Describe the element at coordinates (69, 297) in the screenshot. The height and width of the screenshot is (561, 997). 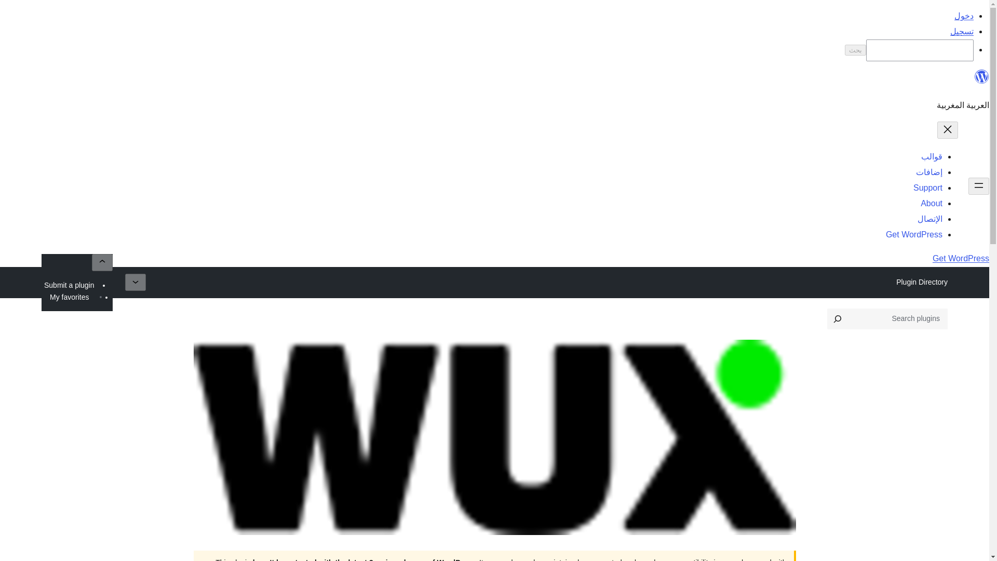
I see `My favorites` at that location.